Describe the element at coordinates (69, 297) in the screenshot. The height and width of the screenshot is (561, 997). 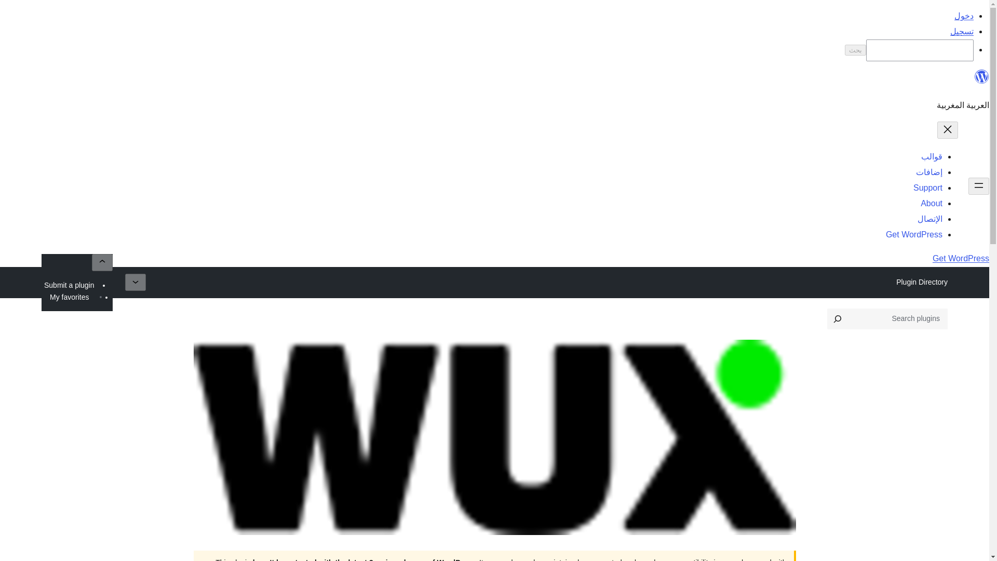
I see `My favorites` at that location.